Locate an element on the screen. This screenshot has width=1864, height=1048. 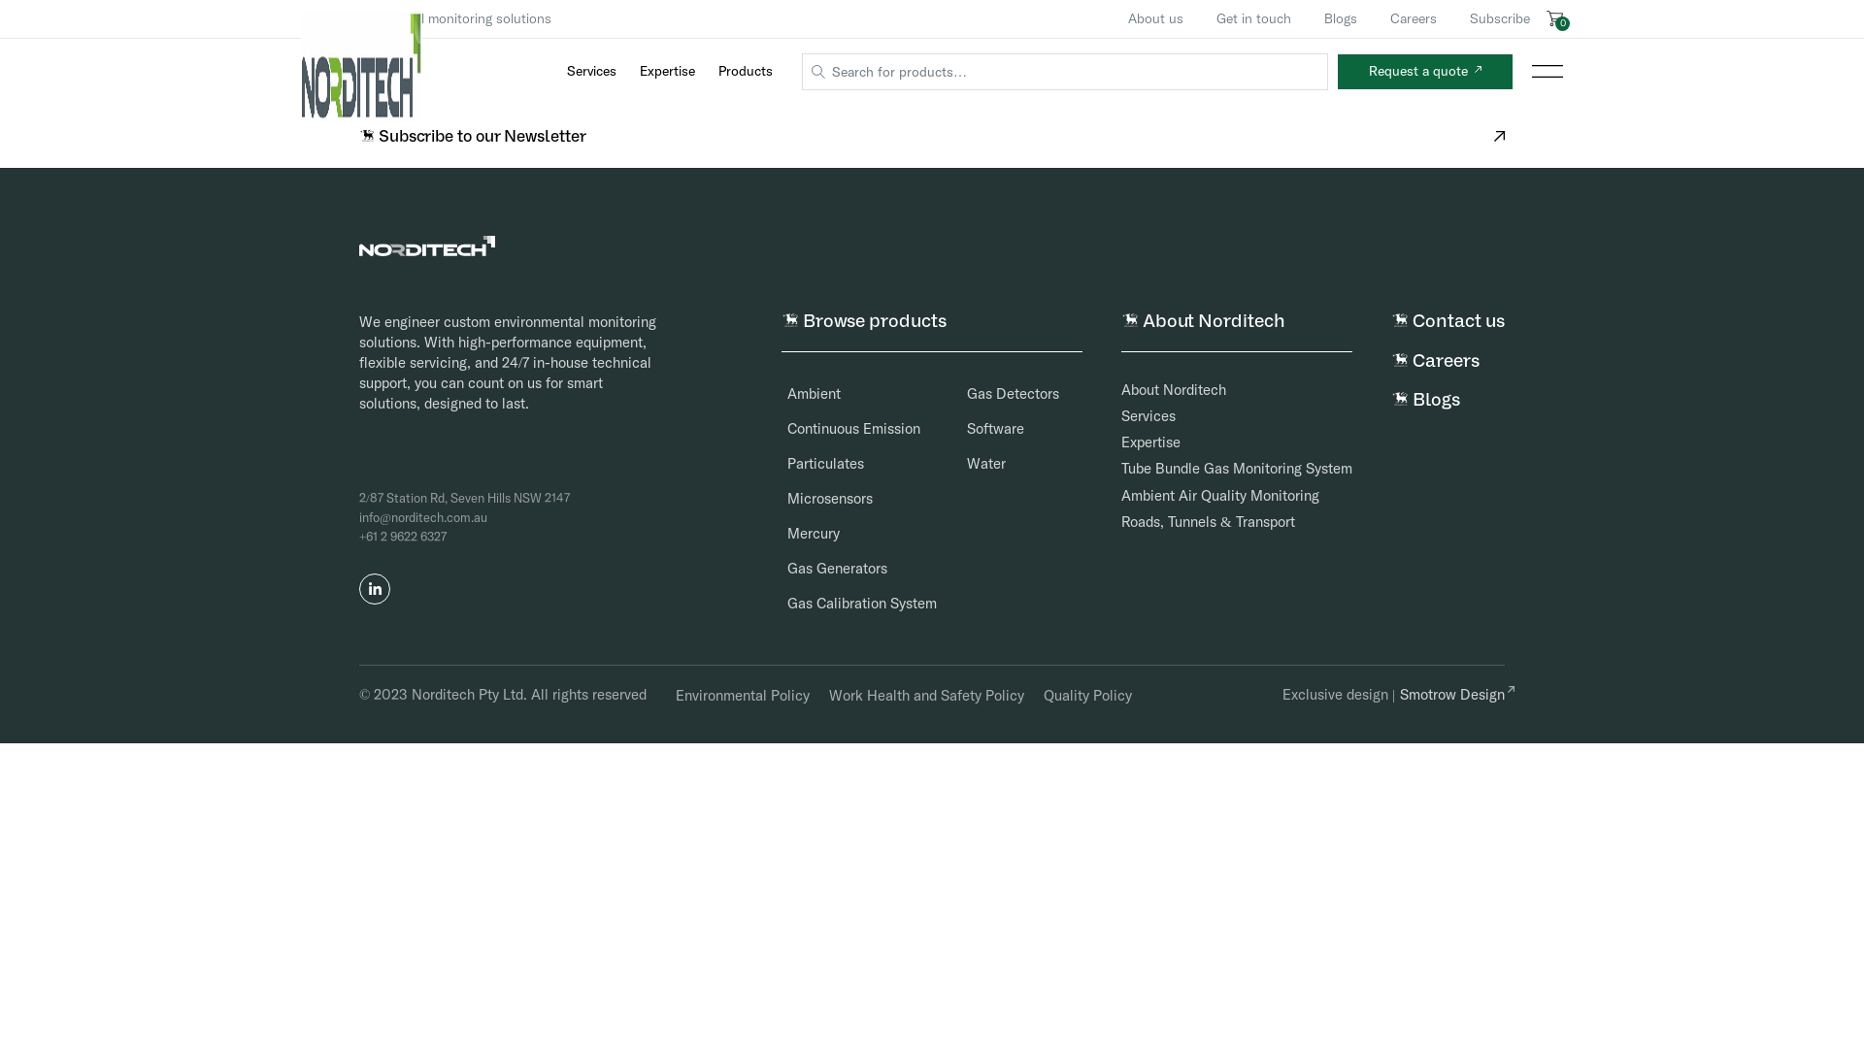
Careers is located at coordinates (1414, 18).